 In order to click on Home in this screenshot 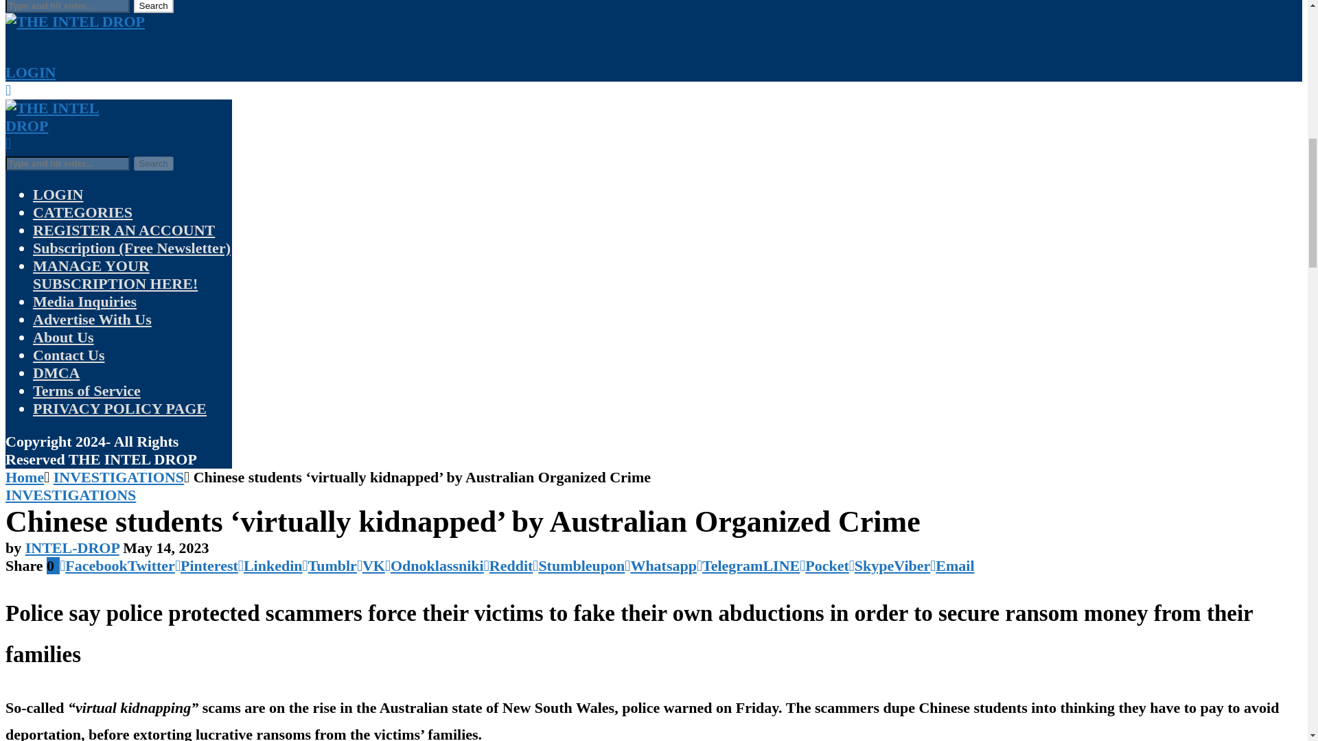, I will do `click(24, 477)`.